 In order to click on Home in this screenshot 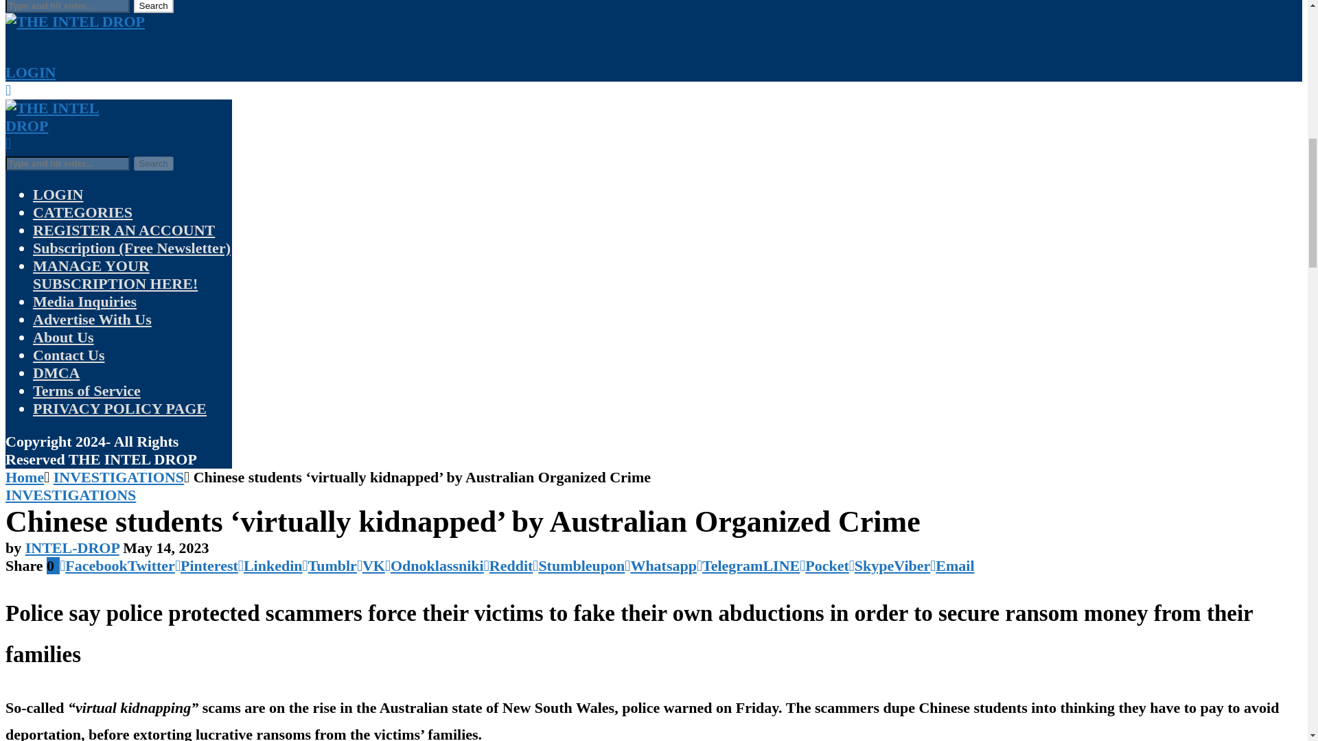, I will do `click(24, 477)`.